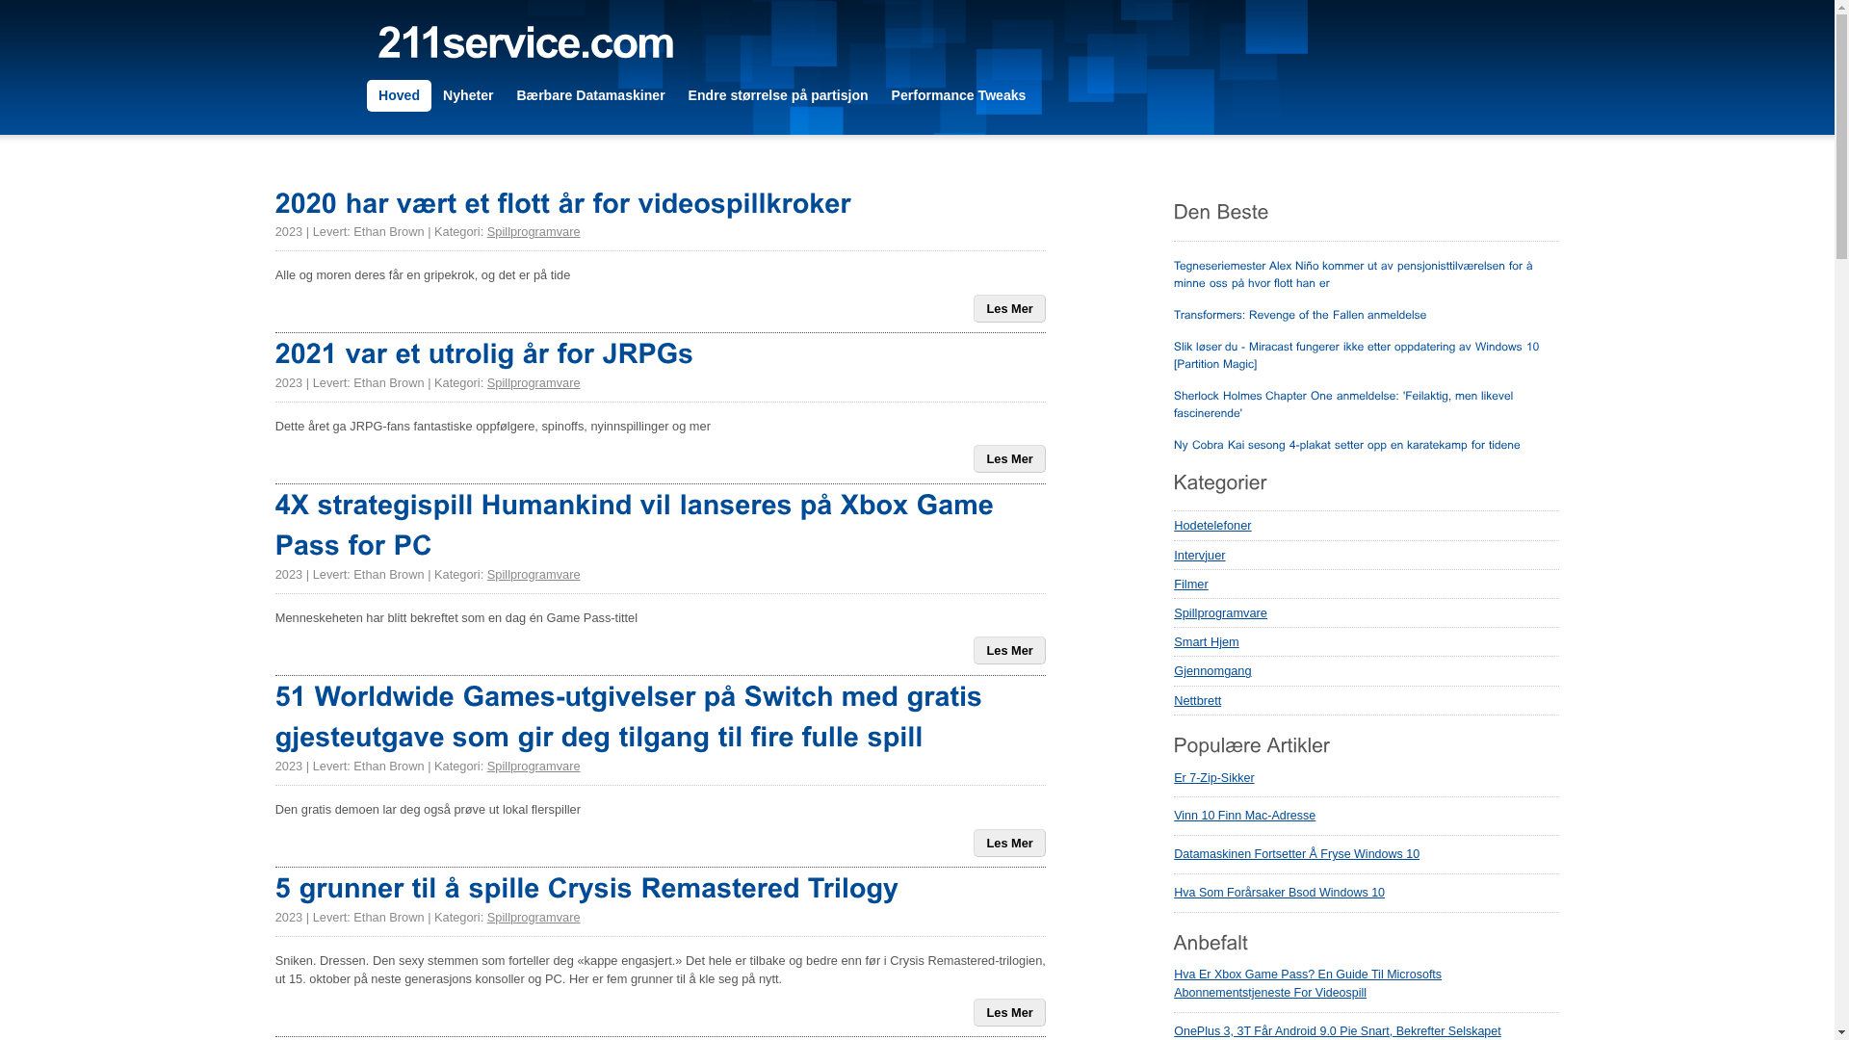 The width and height of the screenshot is (1849, 1040). I want to click on Filmer, so click(1367, 585).